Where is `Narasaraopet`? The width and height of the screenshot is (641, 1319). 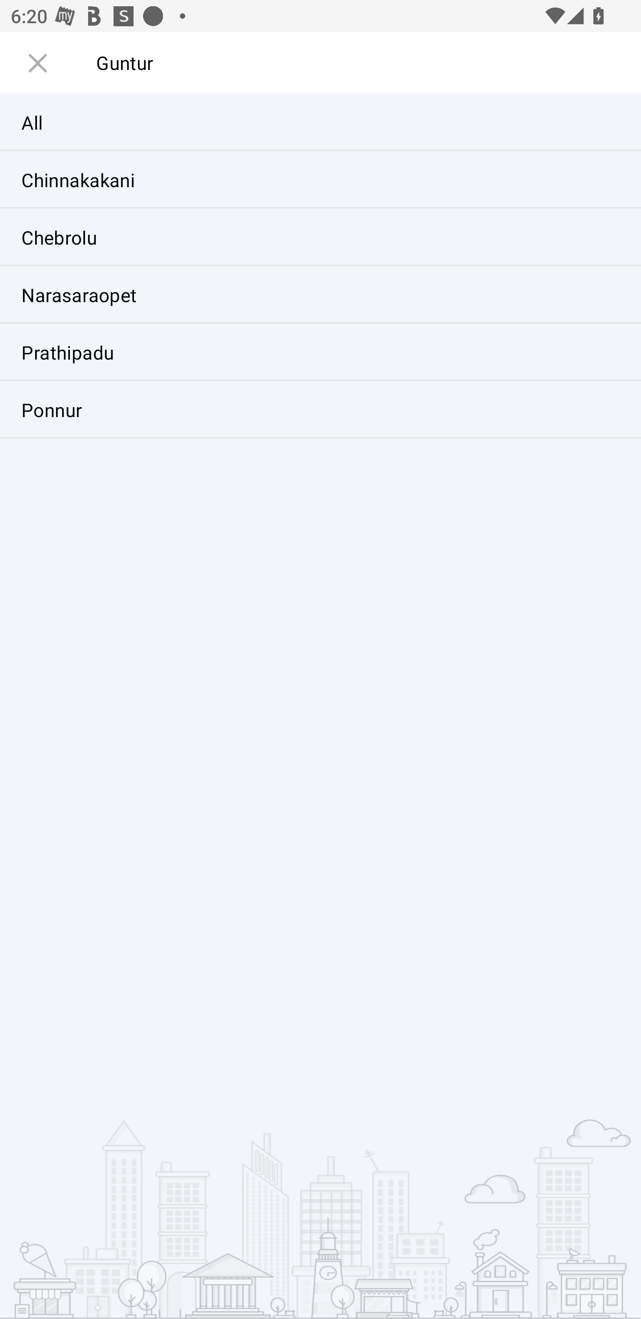
Narasaraopet is located at coordinates (320, 295).